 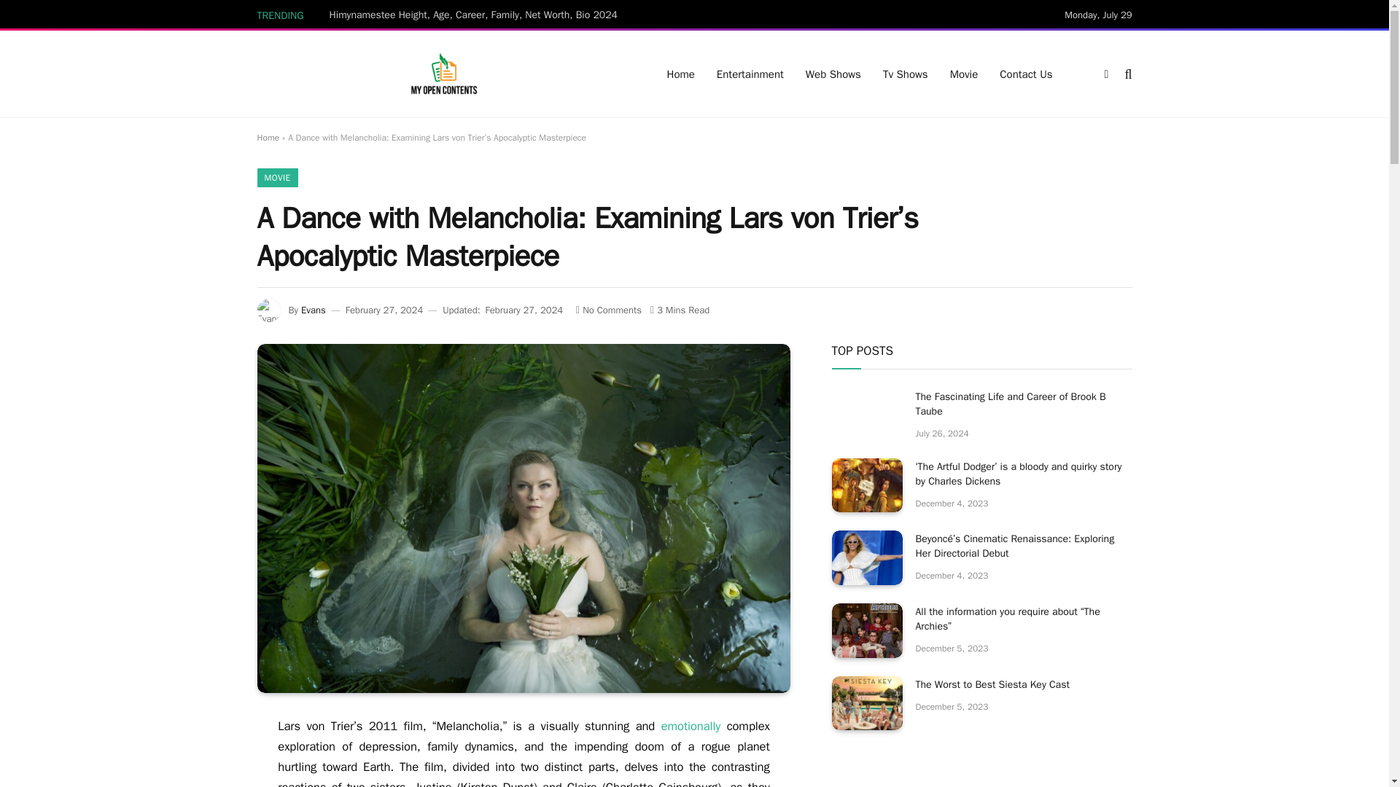 I want to click on Web Shows, so click(x=833, y=74).